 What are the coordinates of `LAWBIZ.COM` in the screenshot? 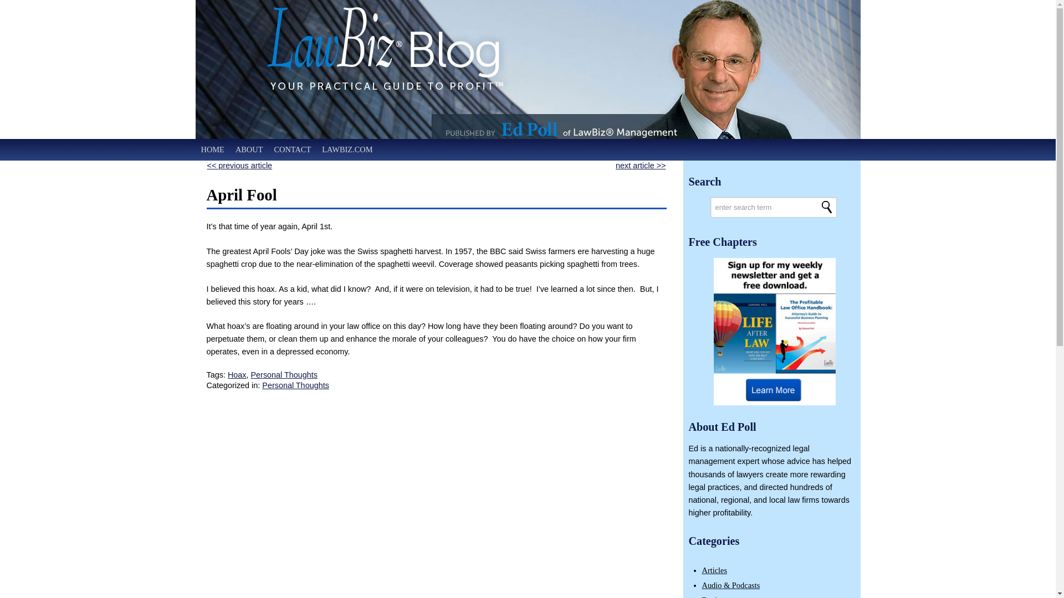 It's located at (347, 149).